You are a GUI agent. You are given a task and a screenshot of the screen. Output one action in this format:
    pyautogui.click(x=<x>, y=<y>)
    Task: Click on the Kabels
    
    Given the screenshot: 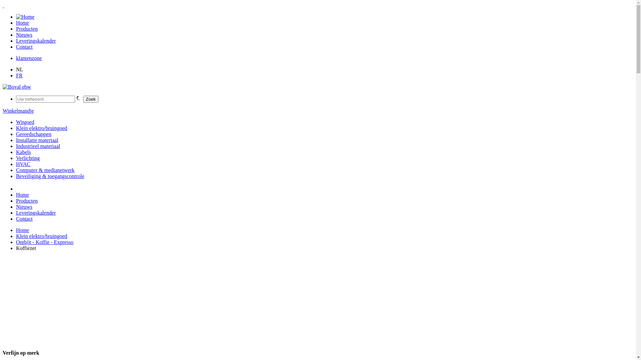 What is the action you would take?
    pyautogui.click(x=23, y=152)
    